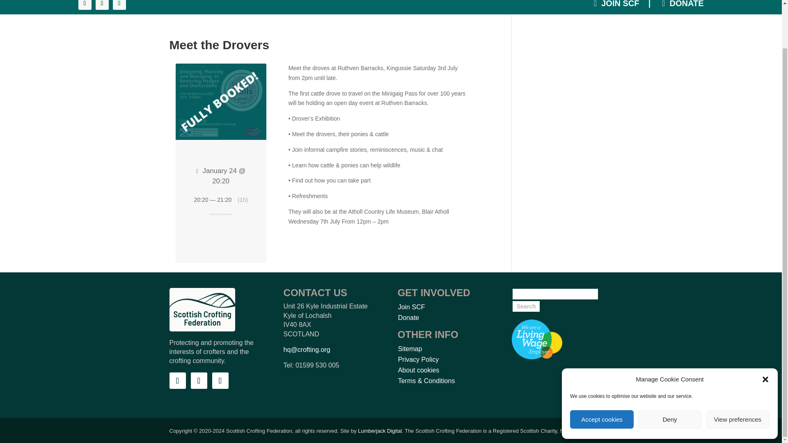 The height and width of the screenshot is (443, 788). Describe the element at coordinates (85, 5) in the screenshot. I see `Follow on Facebook` at that location.